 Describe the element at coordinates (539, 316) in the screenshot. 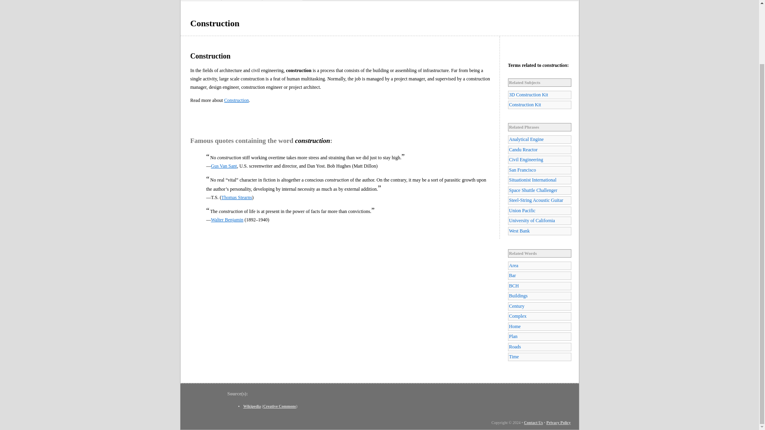

I see `Complex` at that location.